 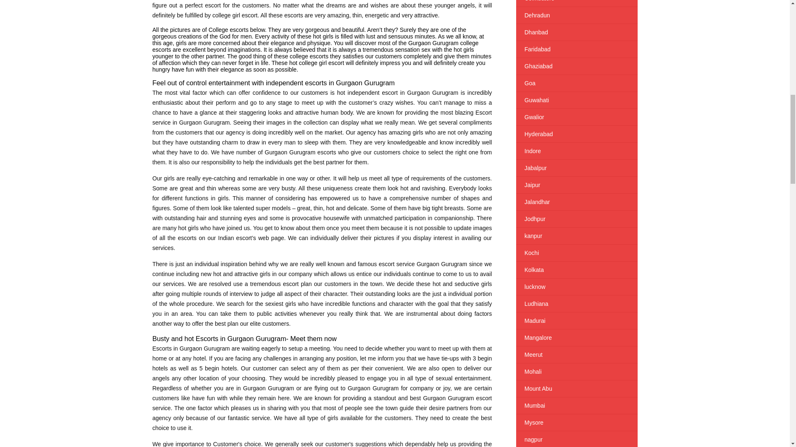 I want to click on Dhanbad, so click(x=576, y=32).